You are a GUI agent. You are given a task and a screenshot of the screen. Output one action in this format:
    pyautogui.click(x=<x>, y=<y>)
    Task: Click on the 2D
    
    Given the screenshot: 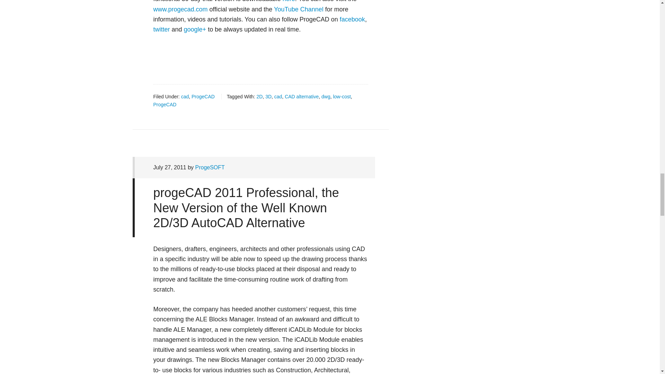 What is the action you would take?
    pyautogui.click(x=259, y=97)
    